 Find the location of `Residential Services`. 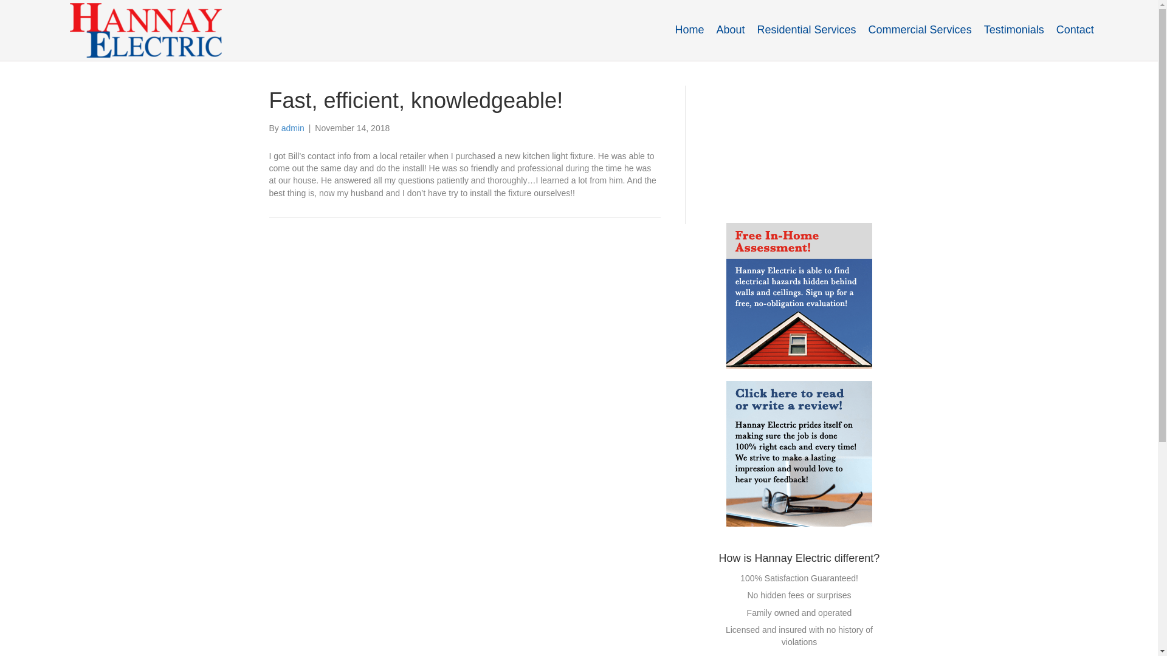

Residential Services is located at coordinates (807, 29).